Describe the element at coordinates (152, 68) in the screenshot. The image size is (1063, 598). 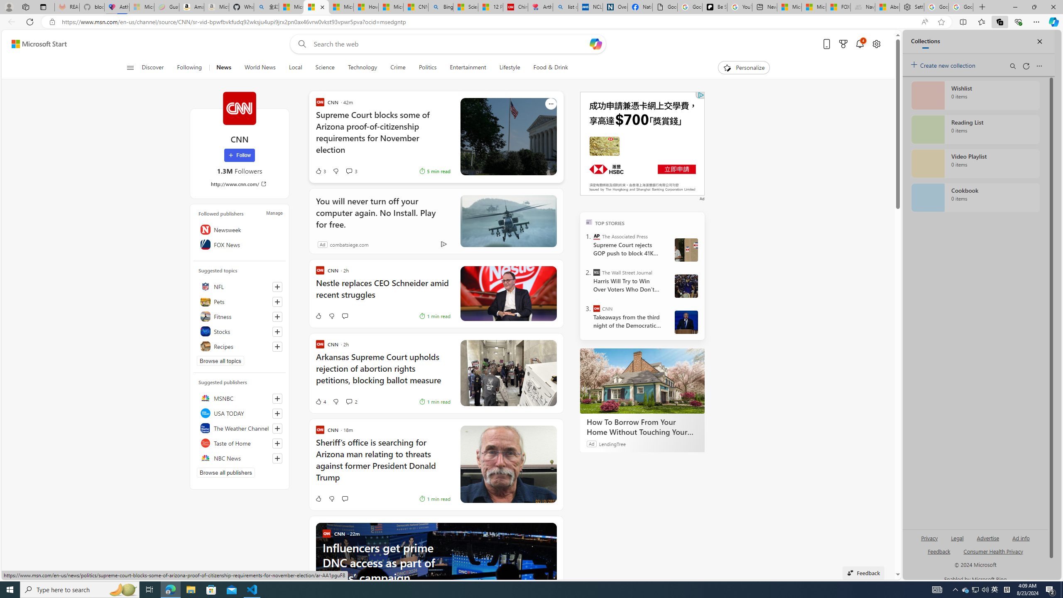
I see `Discover` at that location.